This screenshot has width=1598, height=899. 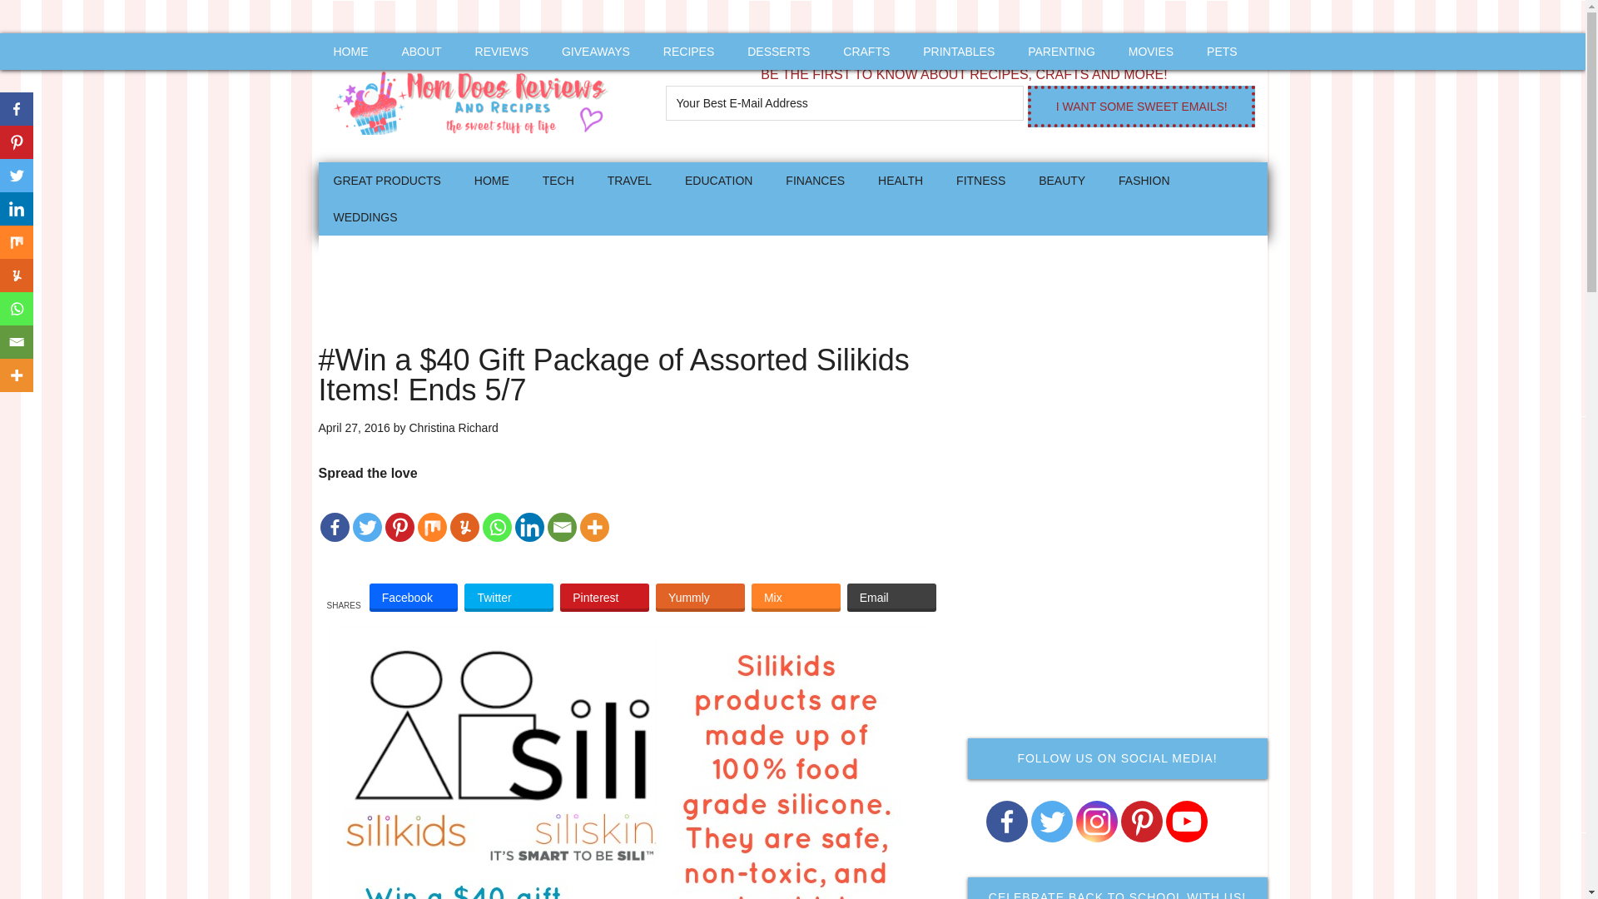 I want to click on Home, so click(x=491, y=180).